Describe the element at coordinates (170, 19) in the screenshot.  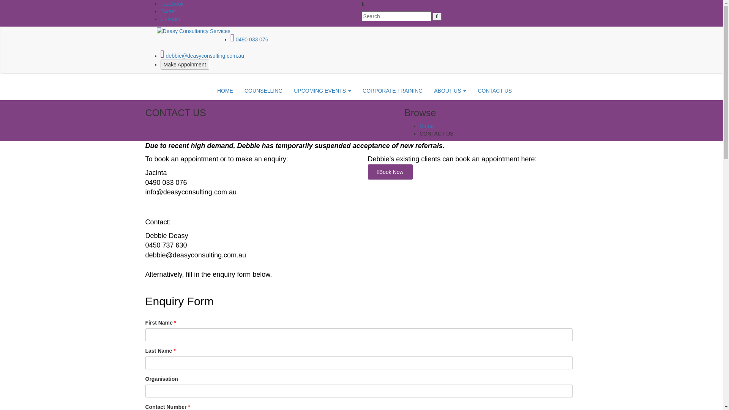
I see `Linkedin` at that location.